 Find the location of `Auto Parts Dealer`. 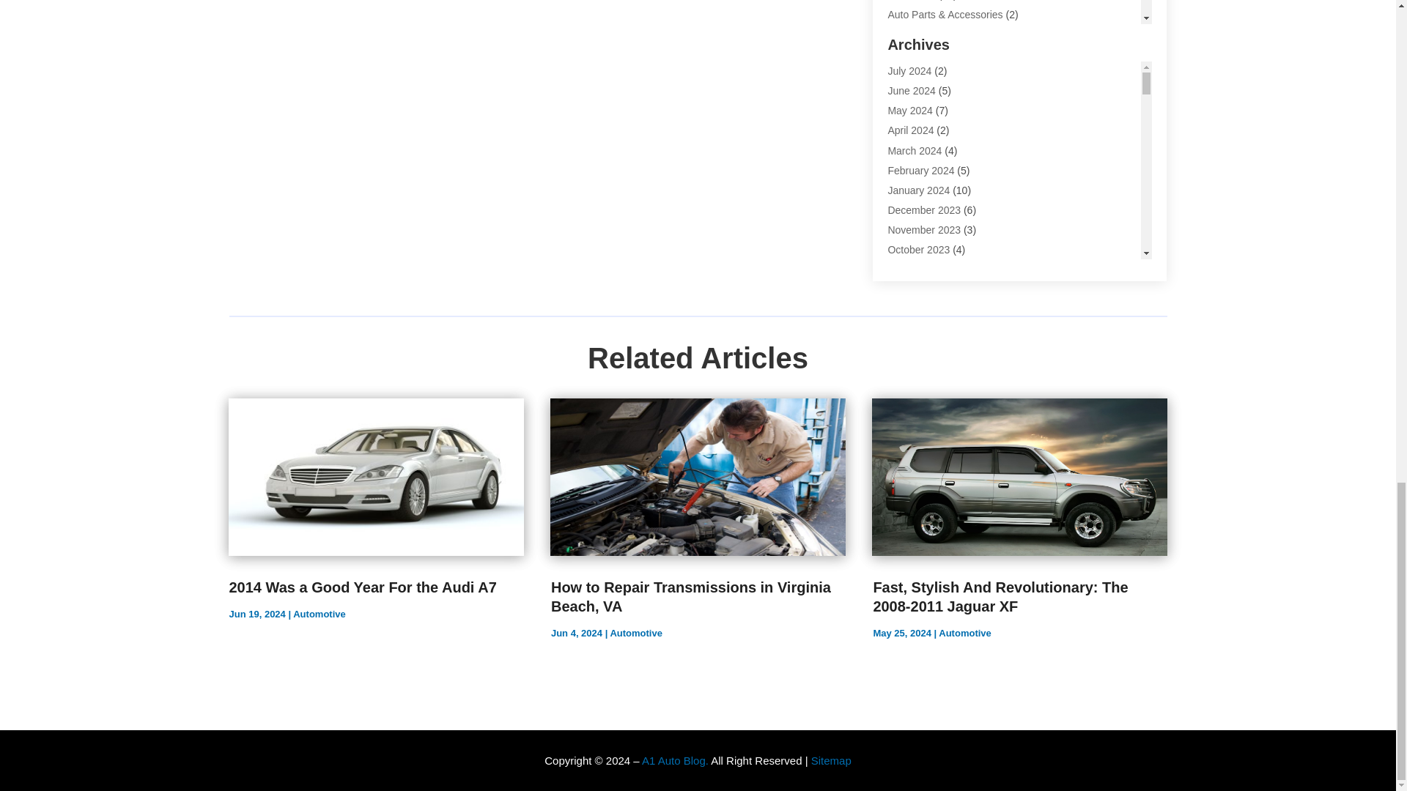

Auto Parts Dealer is located at coordinates (928, 35).